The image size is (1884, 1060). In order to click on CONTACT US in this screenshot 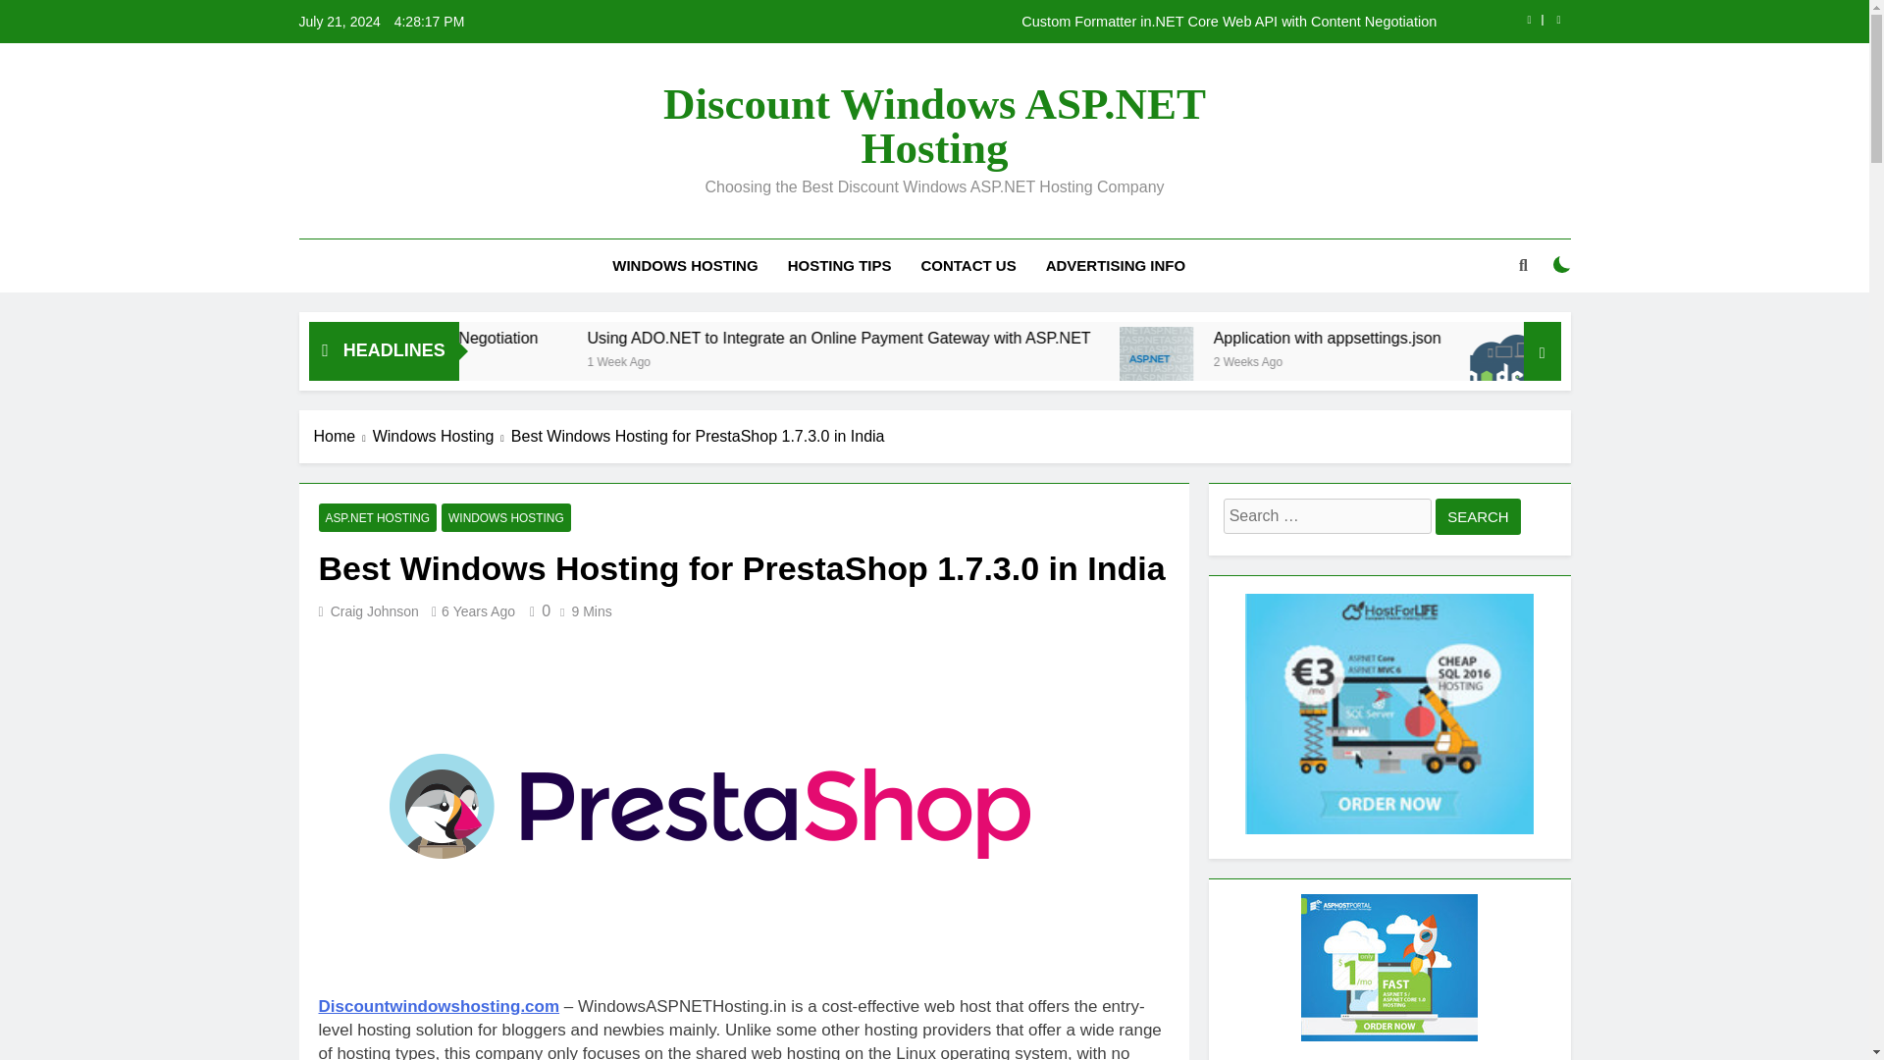, I will do `click(968, 266)`.